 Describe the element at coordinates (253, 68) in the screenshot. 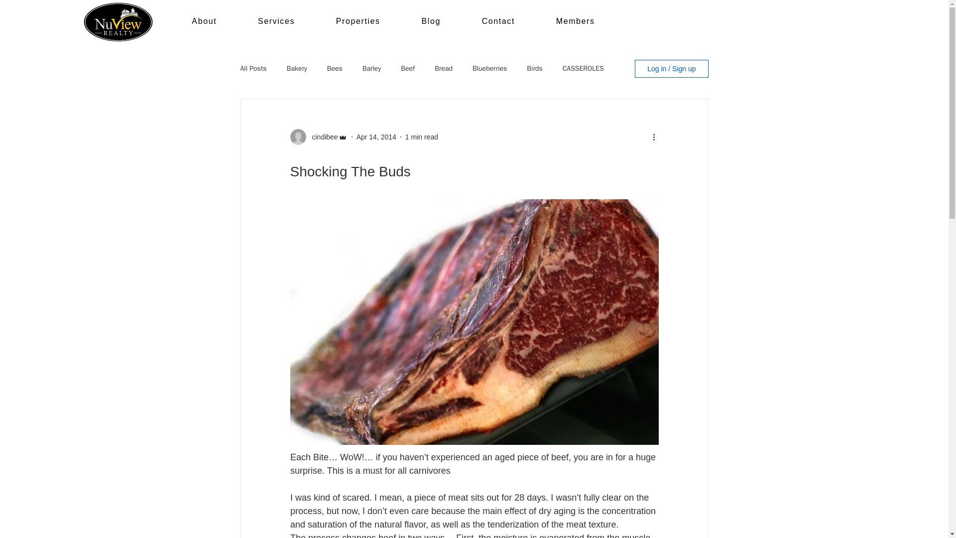

I see `All Posts` at that location.